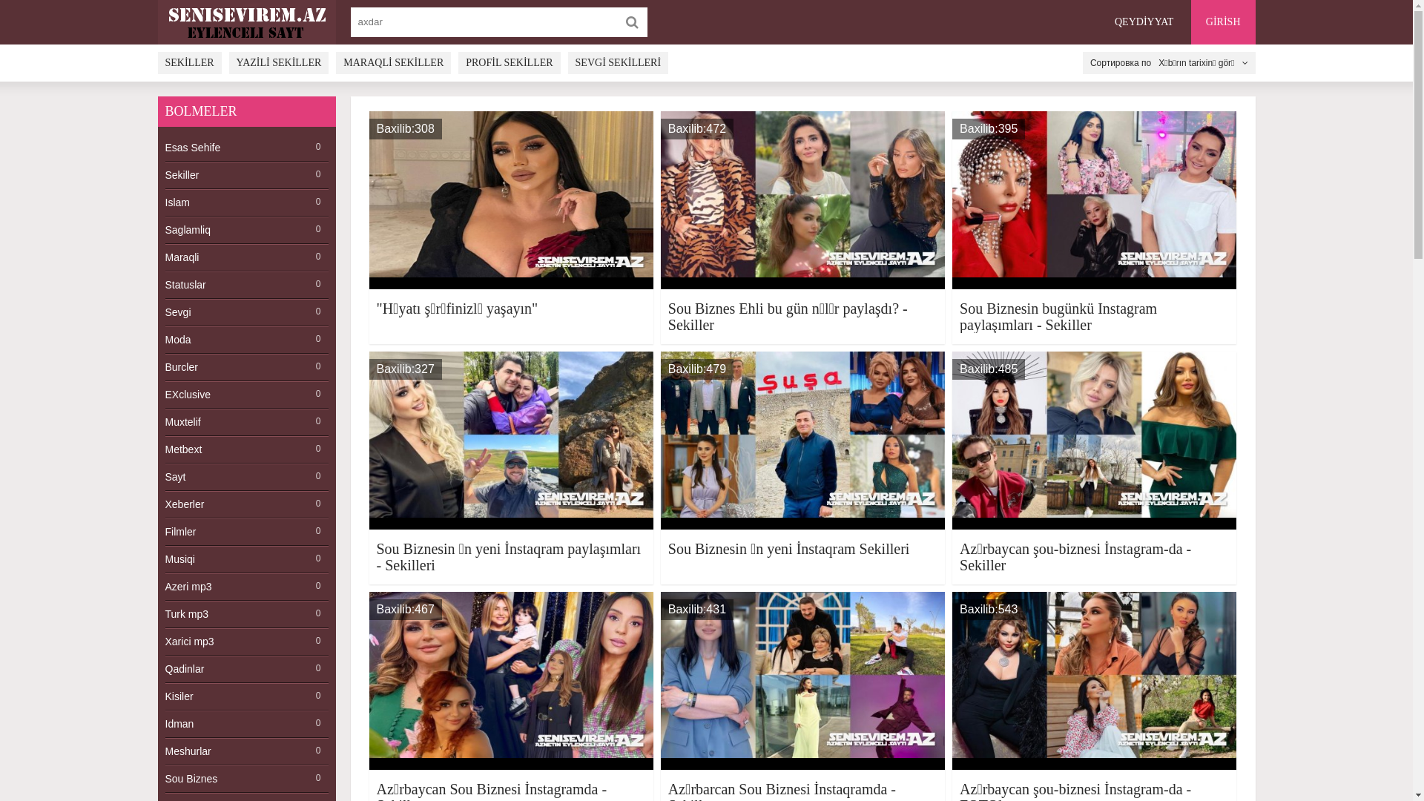 The height and width of the screenshot is (801, 1424). What do you see at coordinates (246, 669) in the screenshot?
I see `Qadinlar` at bounding box center [246, 669].